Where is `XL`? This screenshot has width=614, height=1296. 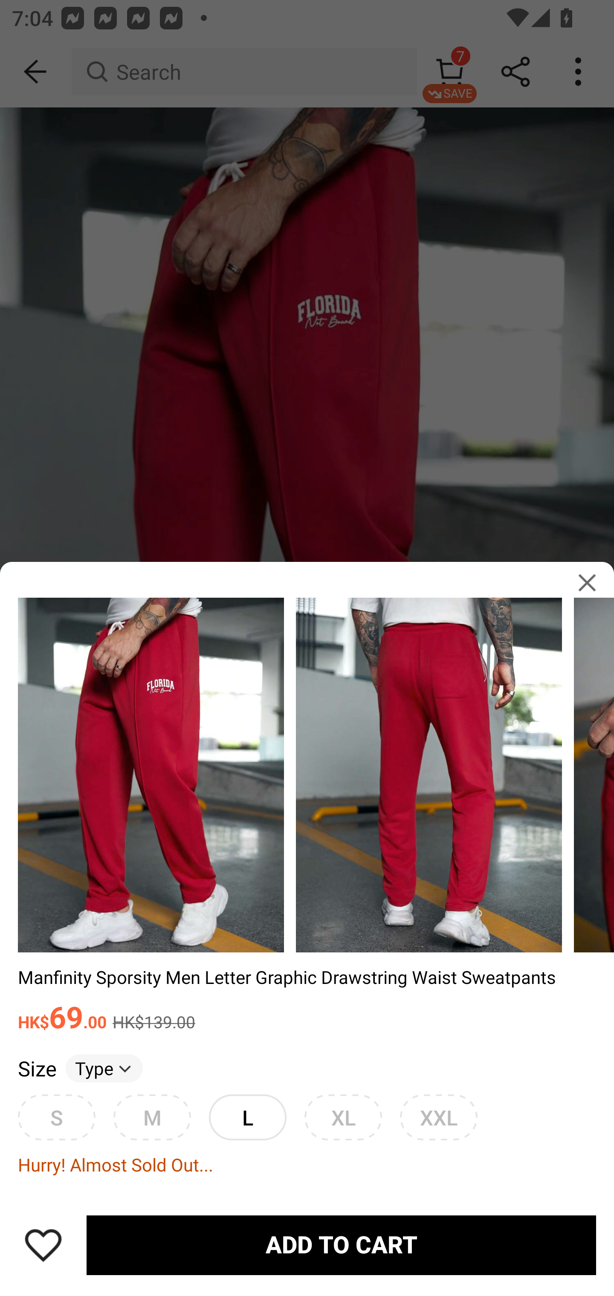
XL is located at coordinates (343, 1117).